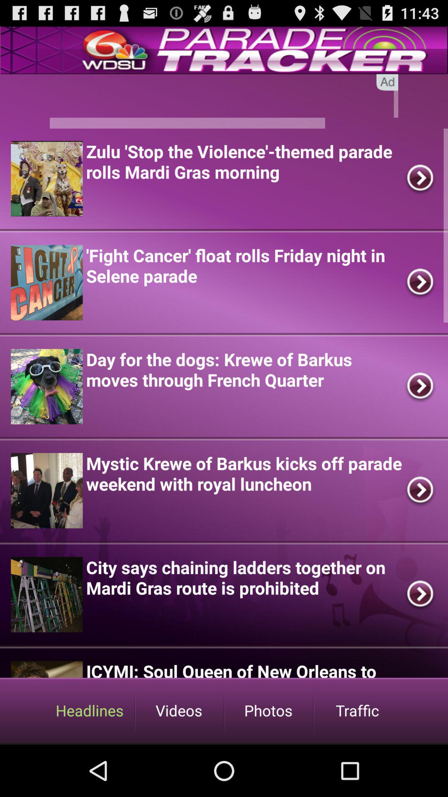 This screenshot has width=448, height=797. Describe the element at coordinates (46, 669) in the screenshot. I see `select the sixth image from the top` at that location.